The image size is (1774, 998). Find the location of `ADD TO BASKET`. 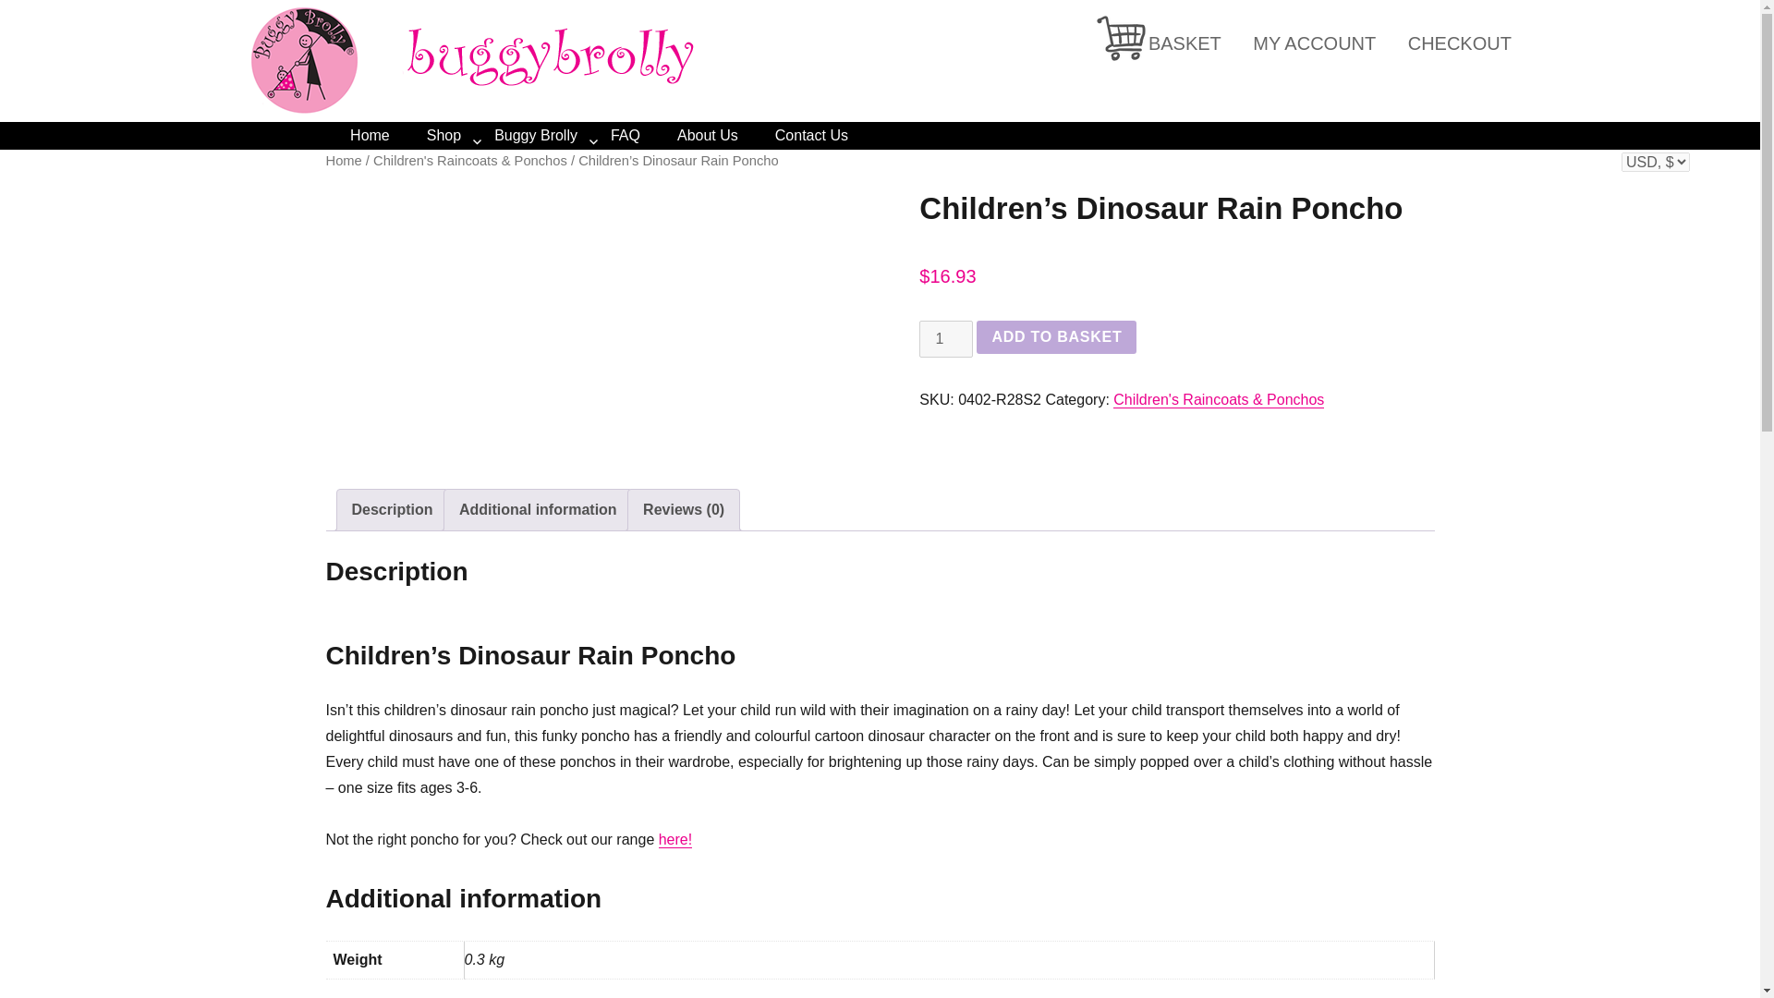

ADD TO BASKET is located at coordinates (1057, 336).